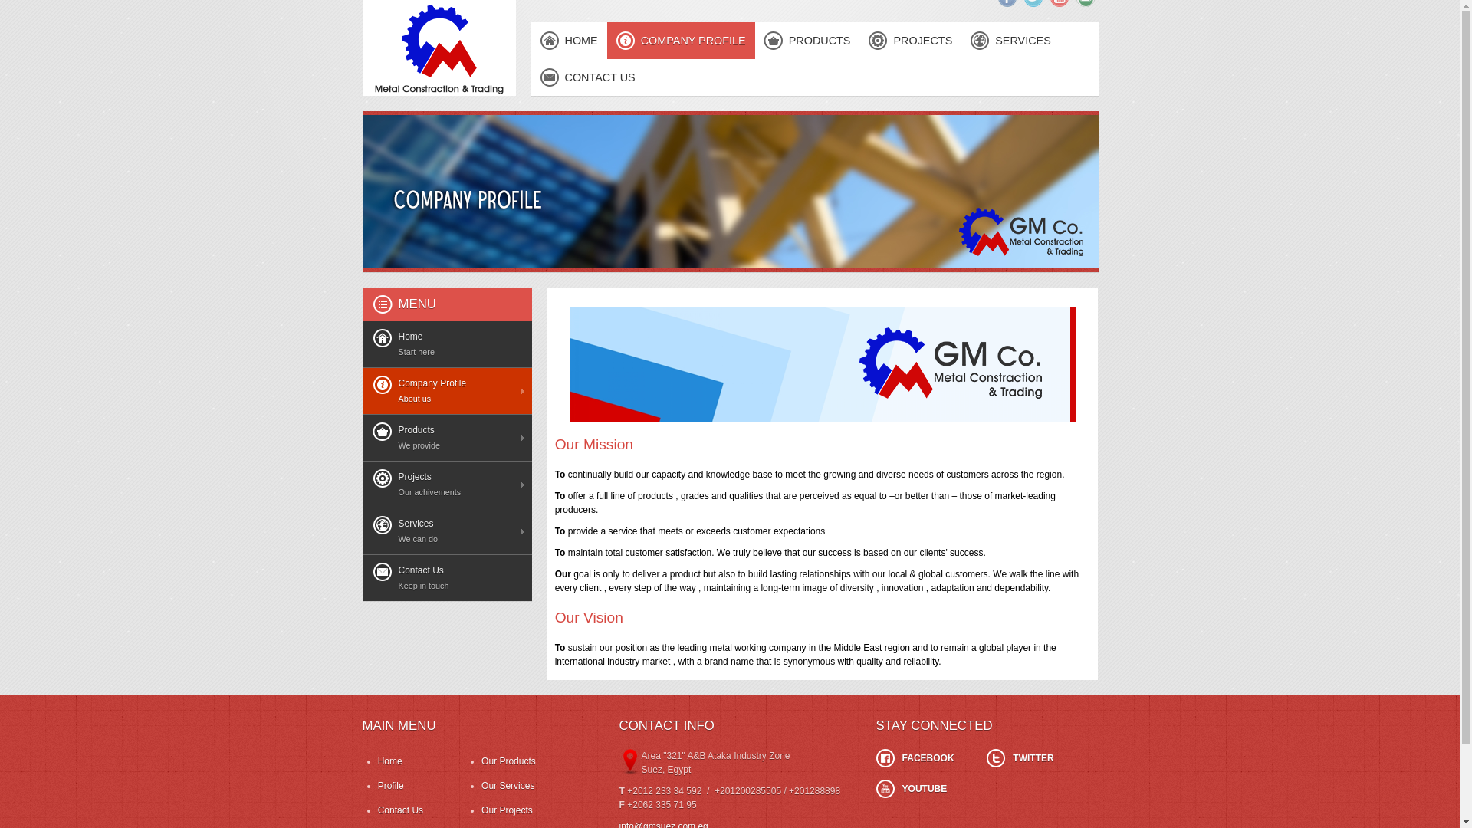 This screenshot has height=828, width=1472. What do you see at coordinates (587, 77) in the screenshot?
I see `Keep in touch` at bounding box center [587, 77].